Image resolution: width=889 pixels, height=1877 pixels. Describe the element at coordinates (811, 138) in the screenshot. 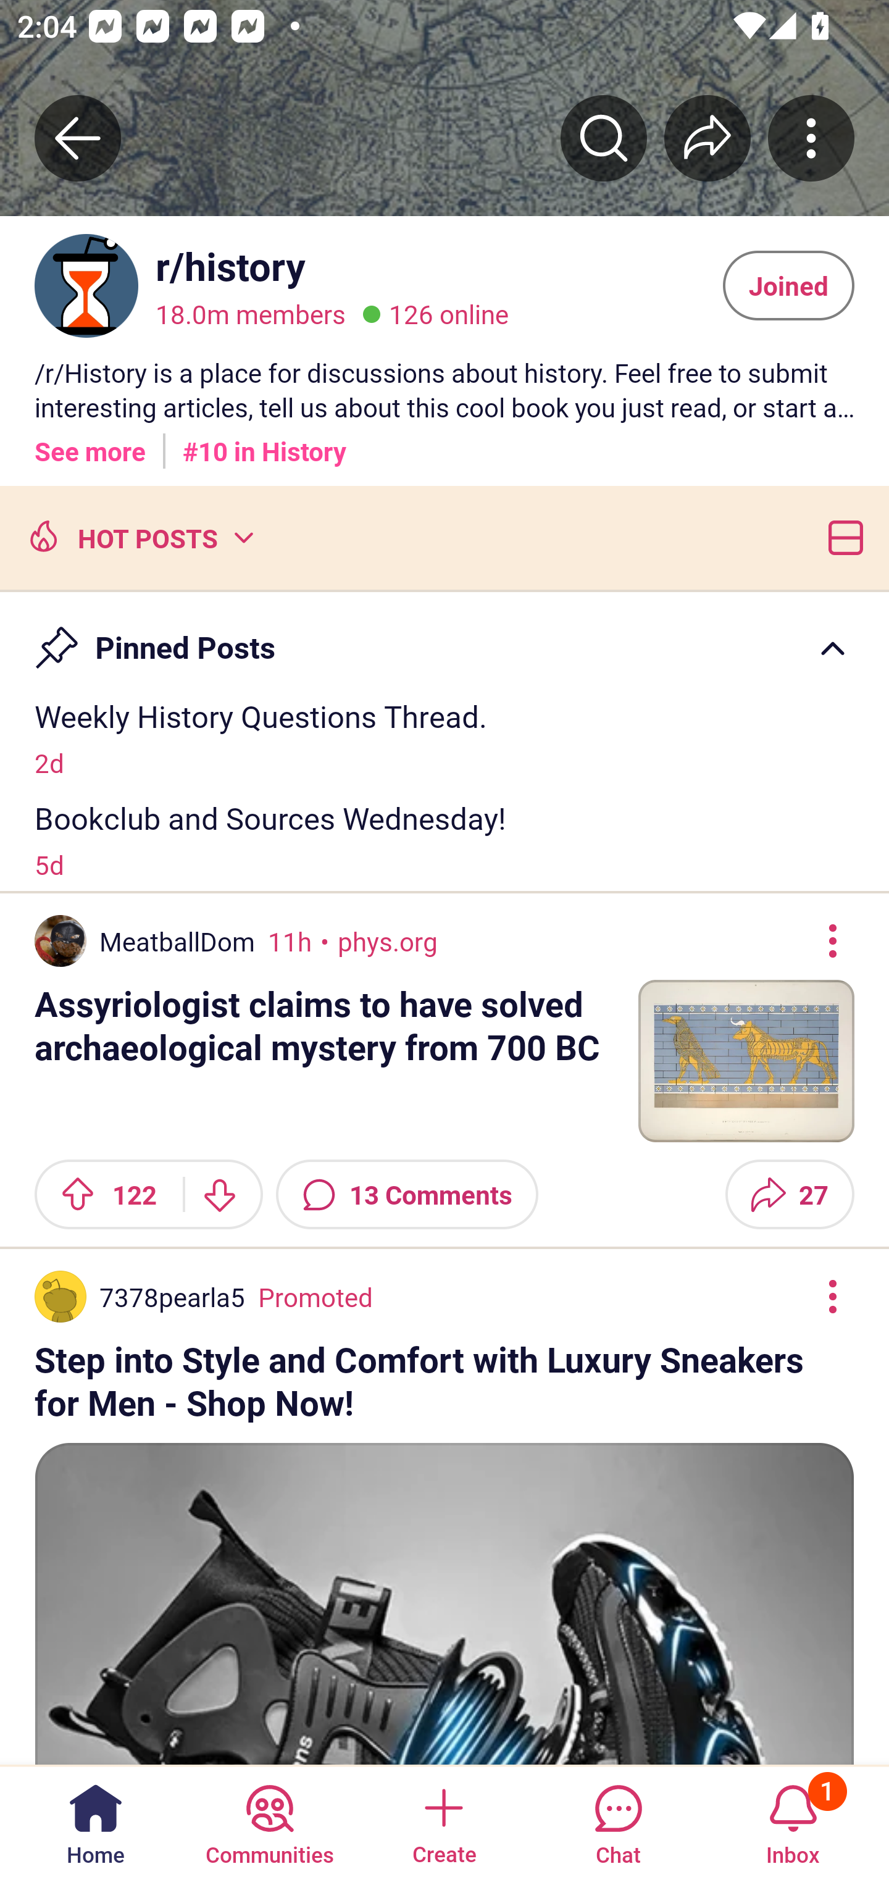

I see `More community actions` at that location.